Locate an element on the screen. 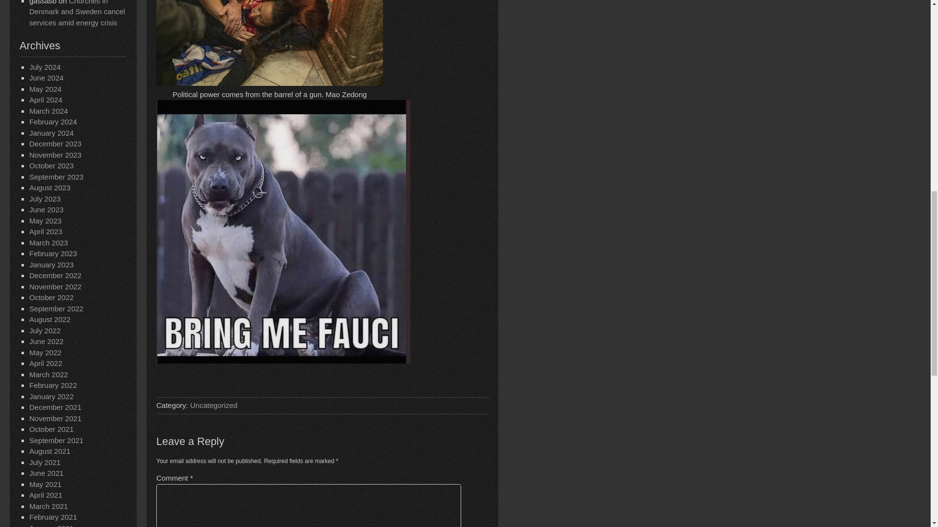  February 2024 is located at coordinates (53, 122).